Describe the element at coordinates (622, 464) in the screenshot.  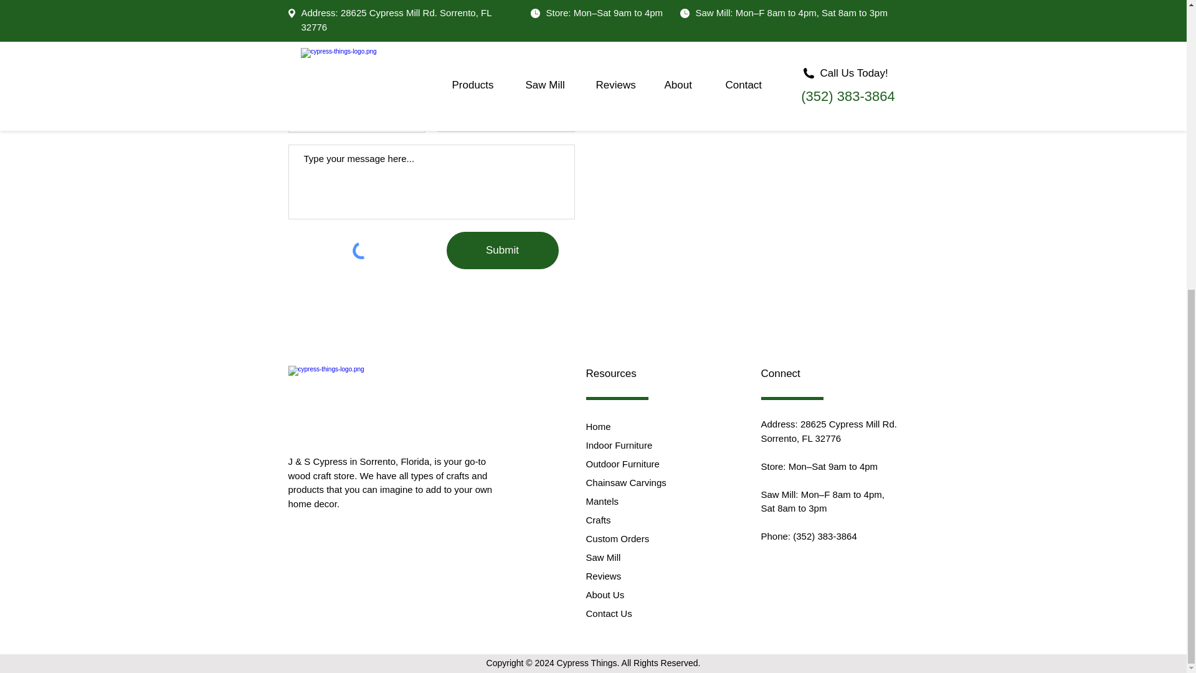
I see `Outdoor Furniture` at that location.